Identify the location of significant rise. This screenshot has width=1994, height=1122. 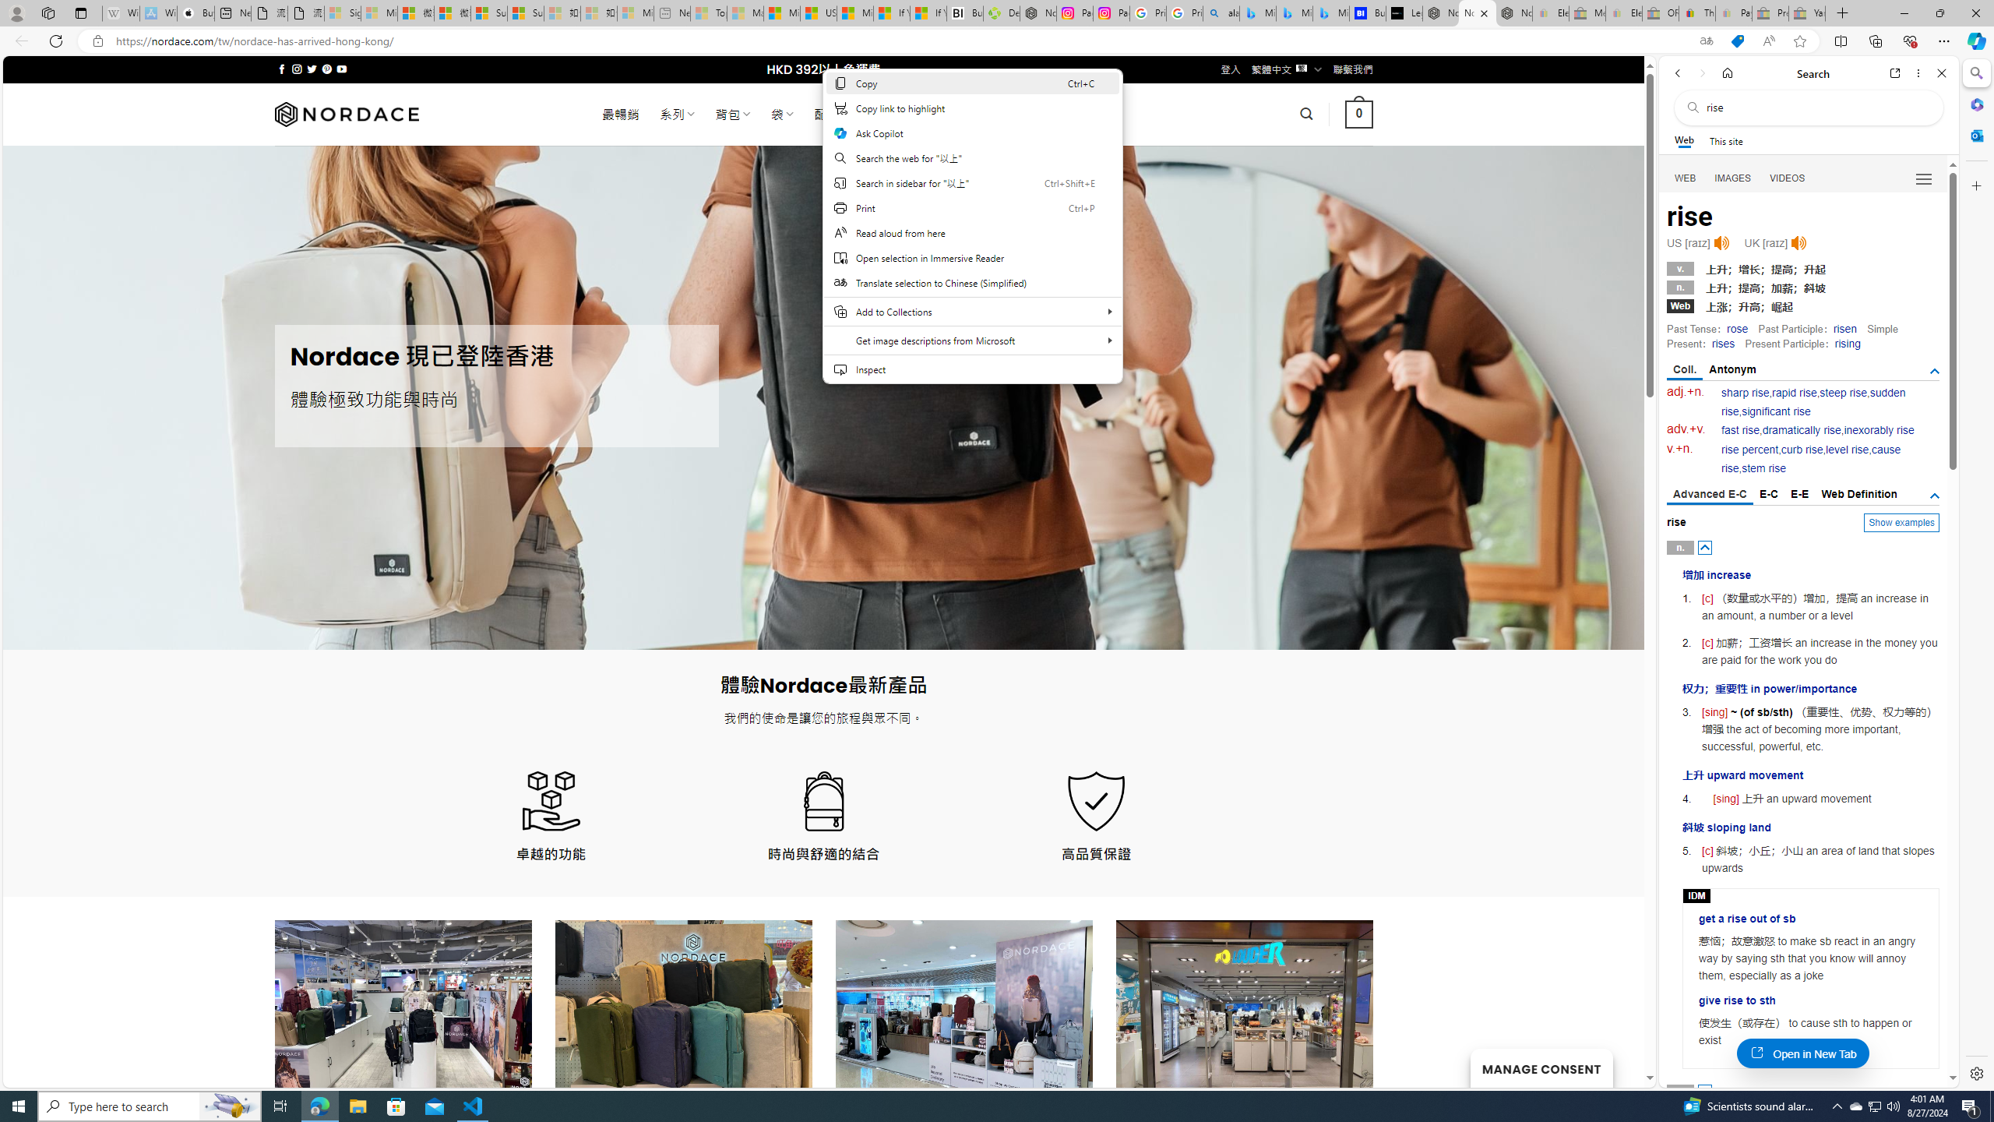
(1775, 411).